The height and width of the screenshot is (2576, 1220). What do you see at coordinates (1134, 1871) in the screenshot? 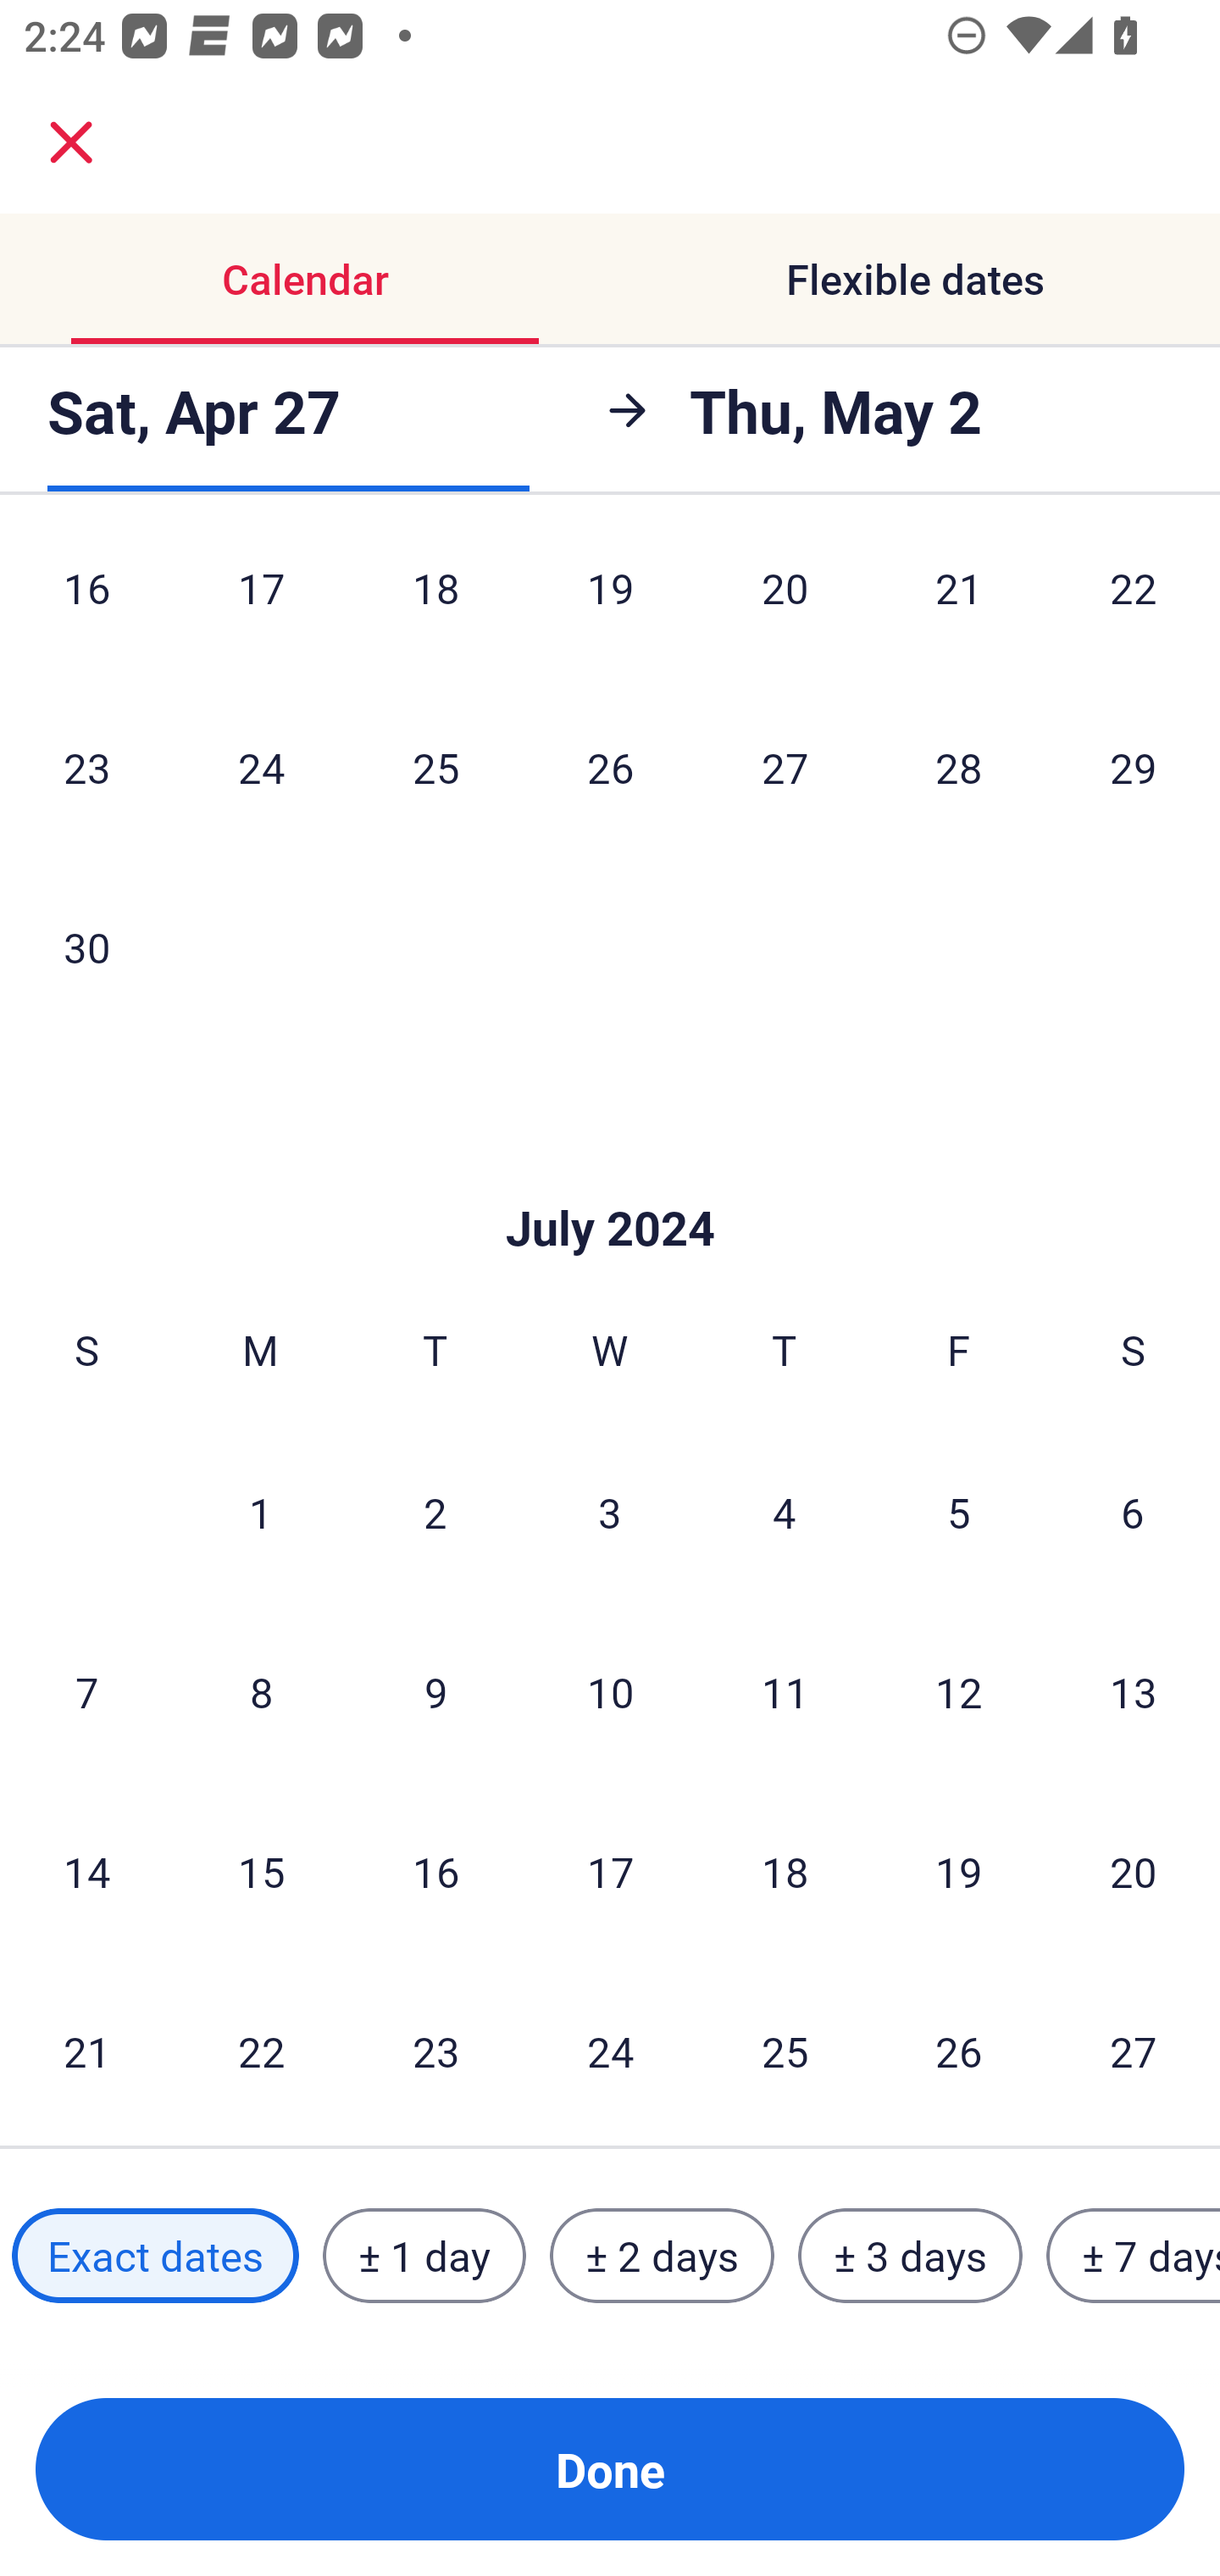
I see `20 Saturday, July 20, 2024` at bounding box center [1134, 1871].